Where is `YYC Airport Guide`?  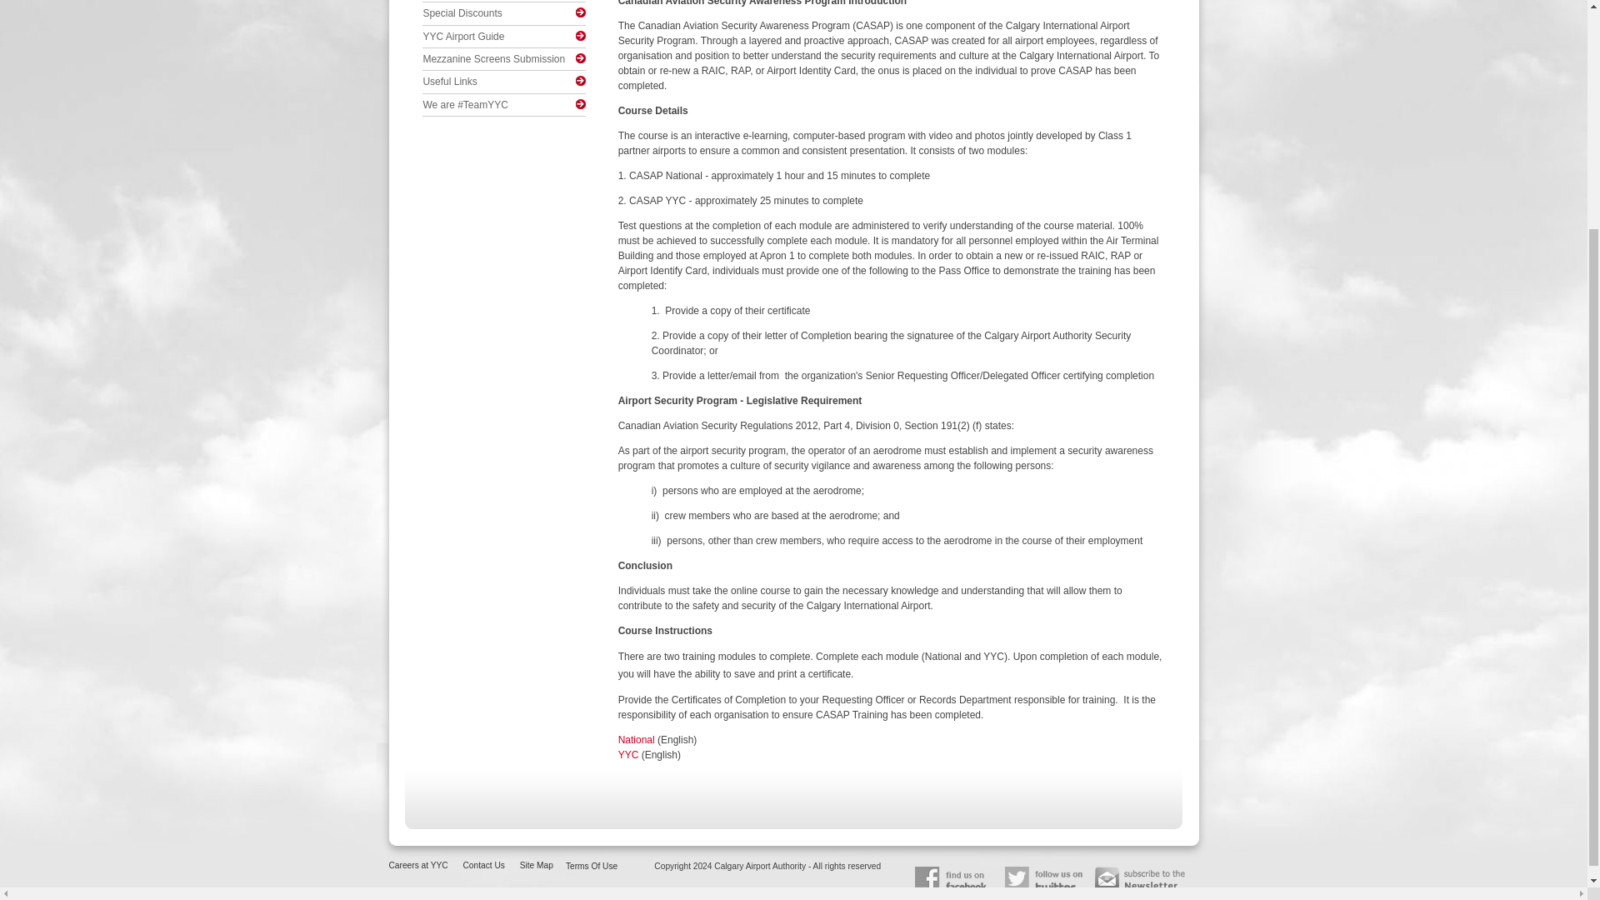 YYC Airport Guide is located at coordinates (497, 37).